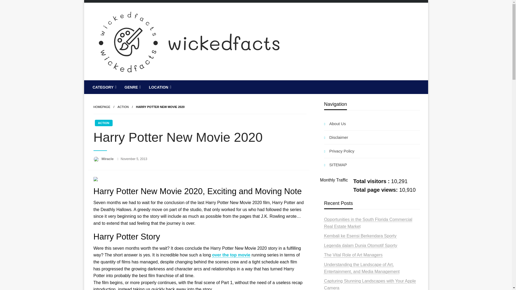 The height and width of the screenshot is (290, 516). I want to click on HOMEPAGE, so click(102, 107).